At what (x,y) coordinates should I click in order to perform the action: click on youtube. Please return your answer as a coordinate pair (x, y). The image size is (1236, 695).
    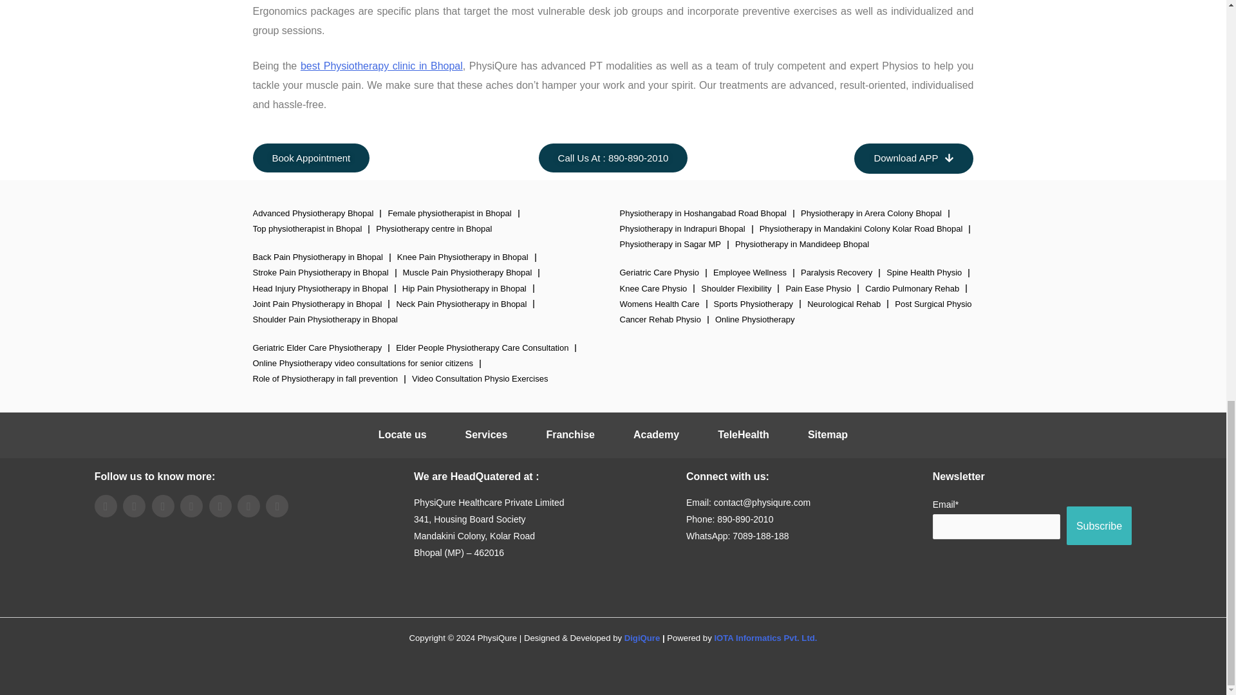
    Looking at the image, I should click on (191, 506).